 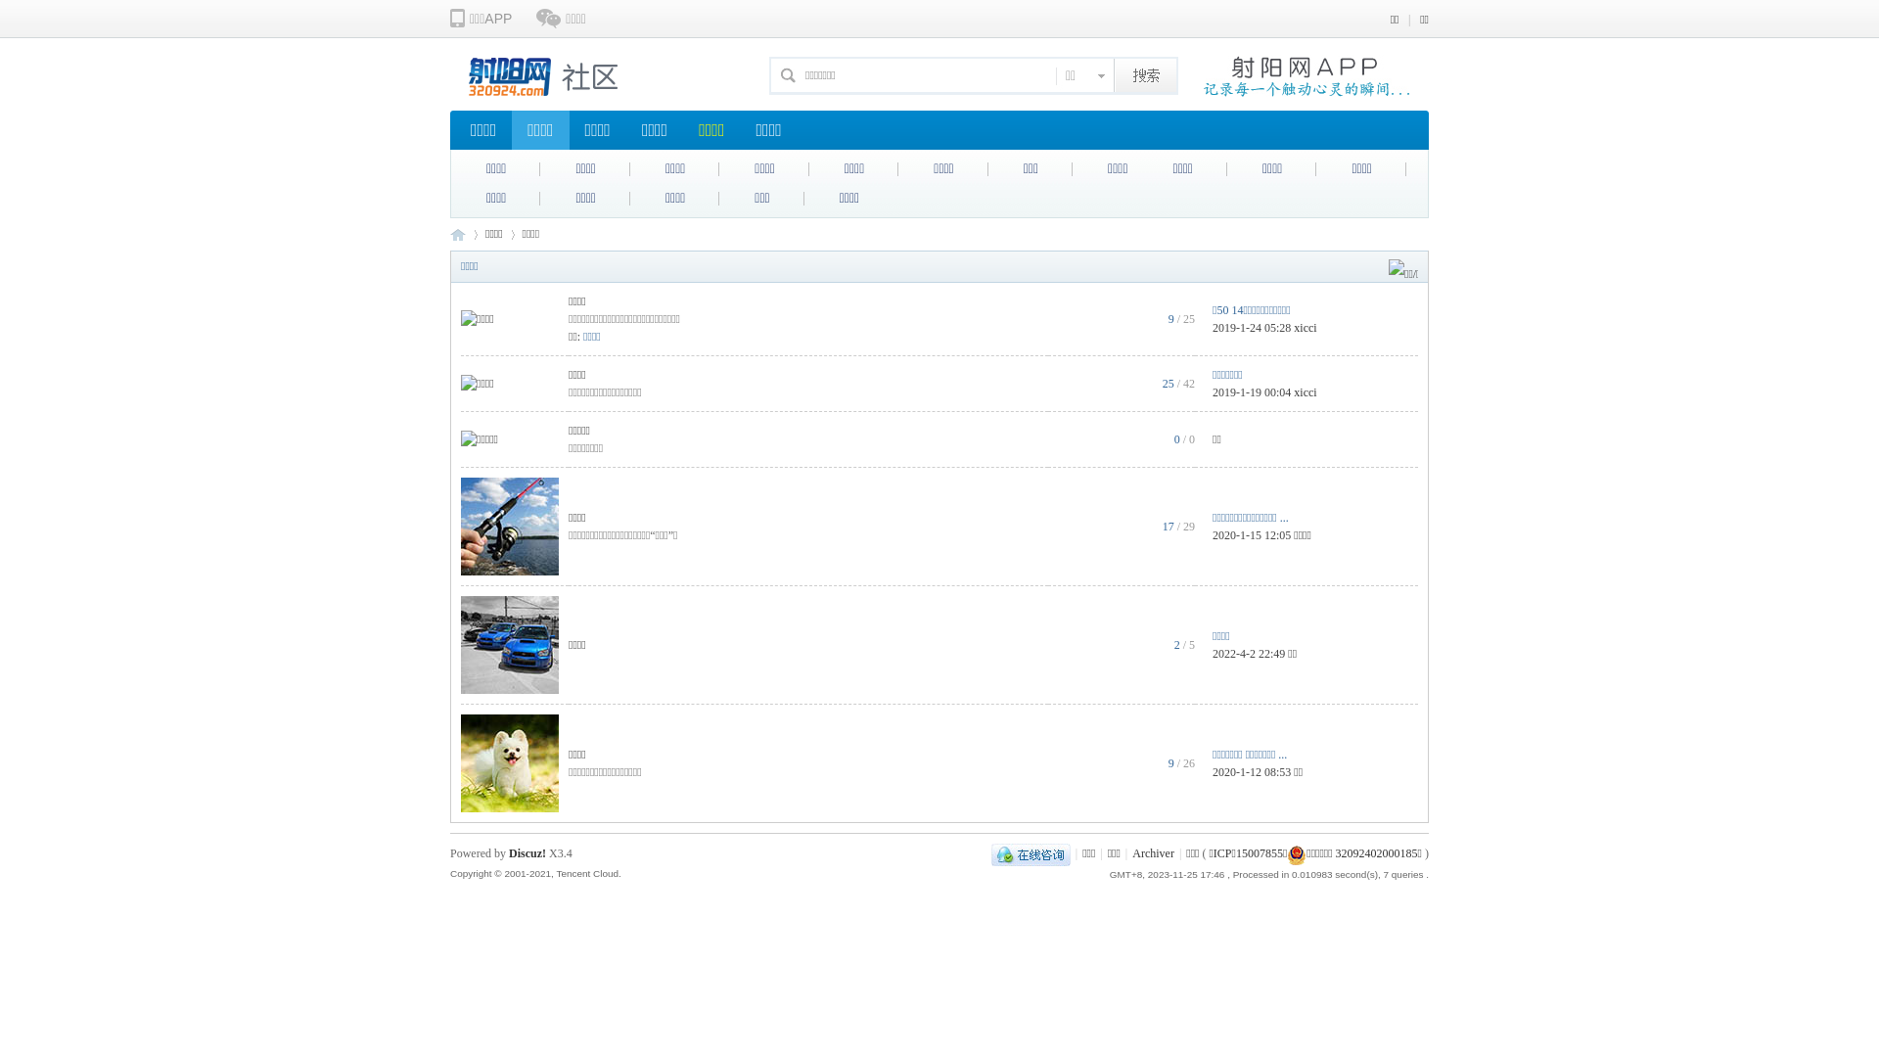 What do you see at coordinates (1306, 328) in the screenshot?
I see `xicci` at bounding box center [1306, 328].